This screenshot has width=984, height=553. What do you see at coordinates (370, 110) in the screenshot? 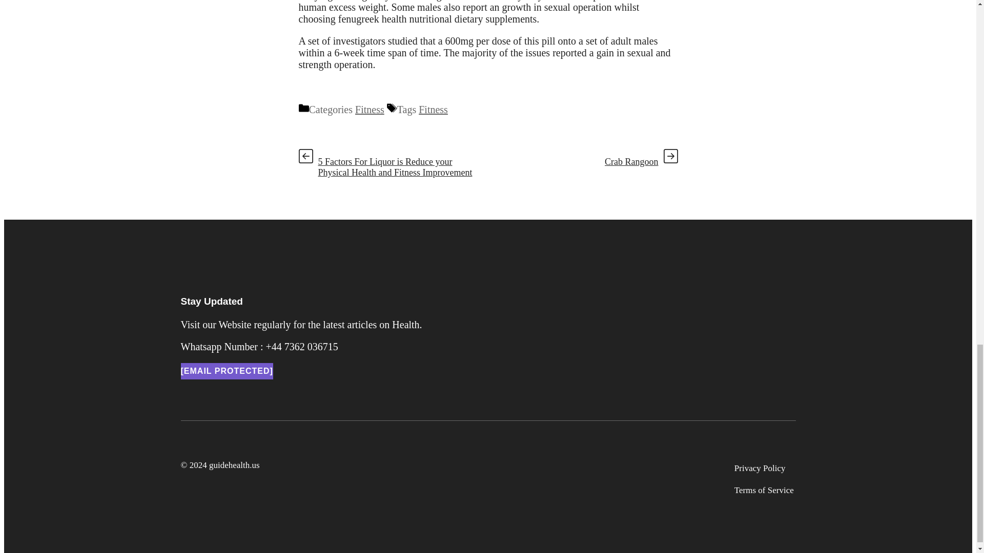
I see `Fitness` at bounding box center [370, 110].